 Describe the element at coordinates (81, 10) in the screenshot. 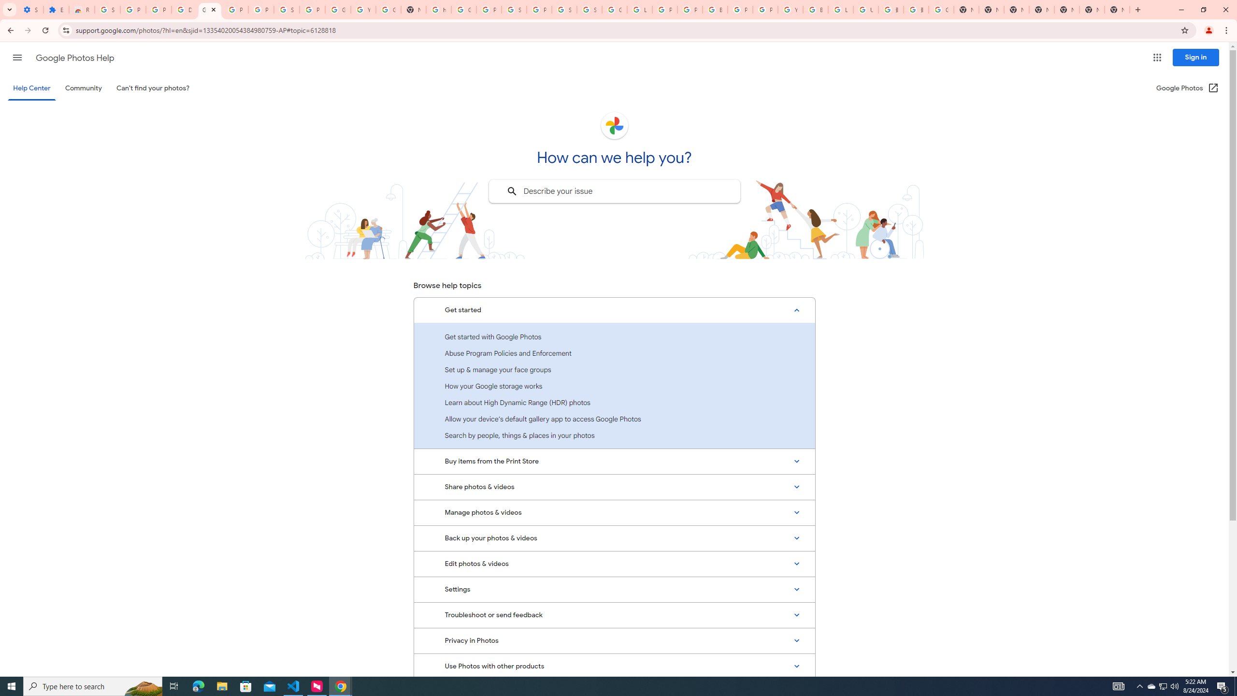

I see `Reviews: Helix Fruit Jump Arcade Game` at that location.